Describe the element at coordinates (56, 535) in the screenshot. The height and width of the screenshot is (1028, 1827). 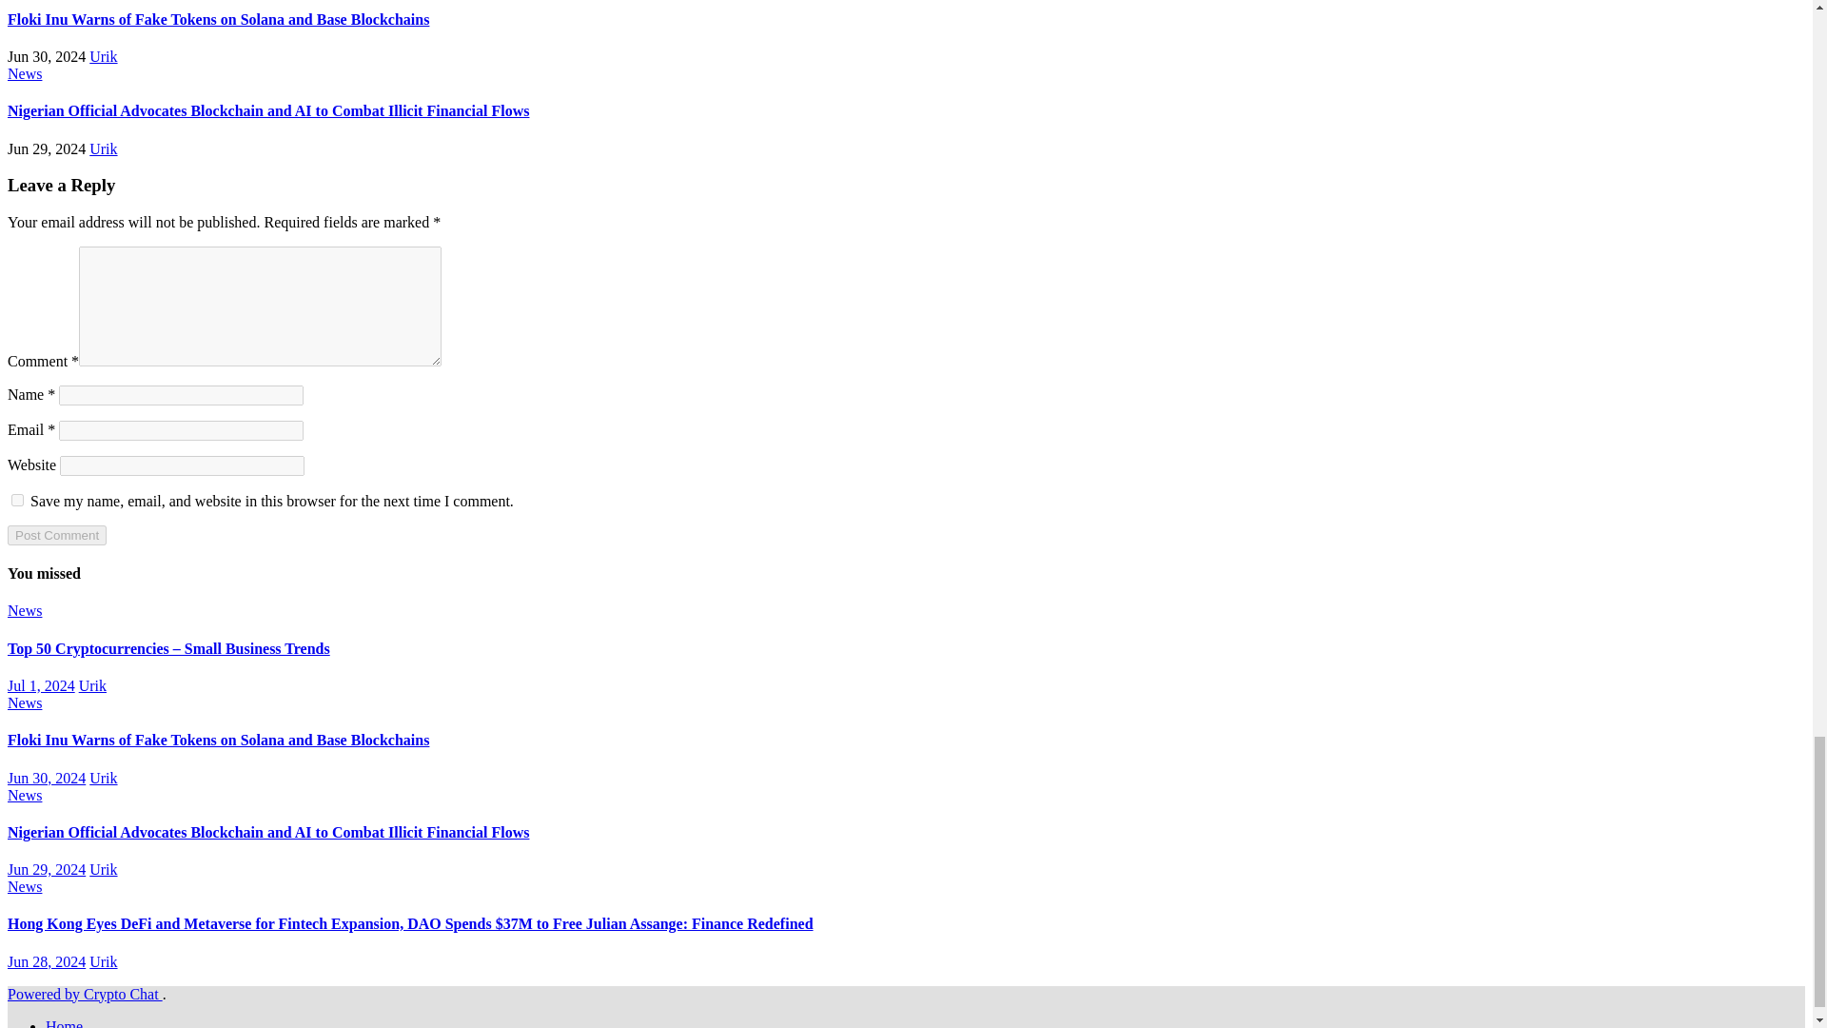
I see `Post Comment` at that location.